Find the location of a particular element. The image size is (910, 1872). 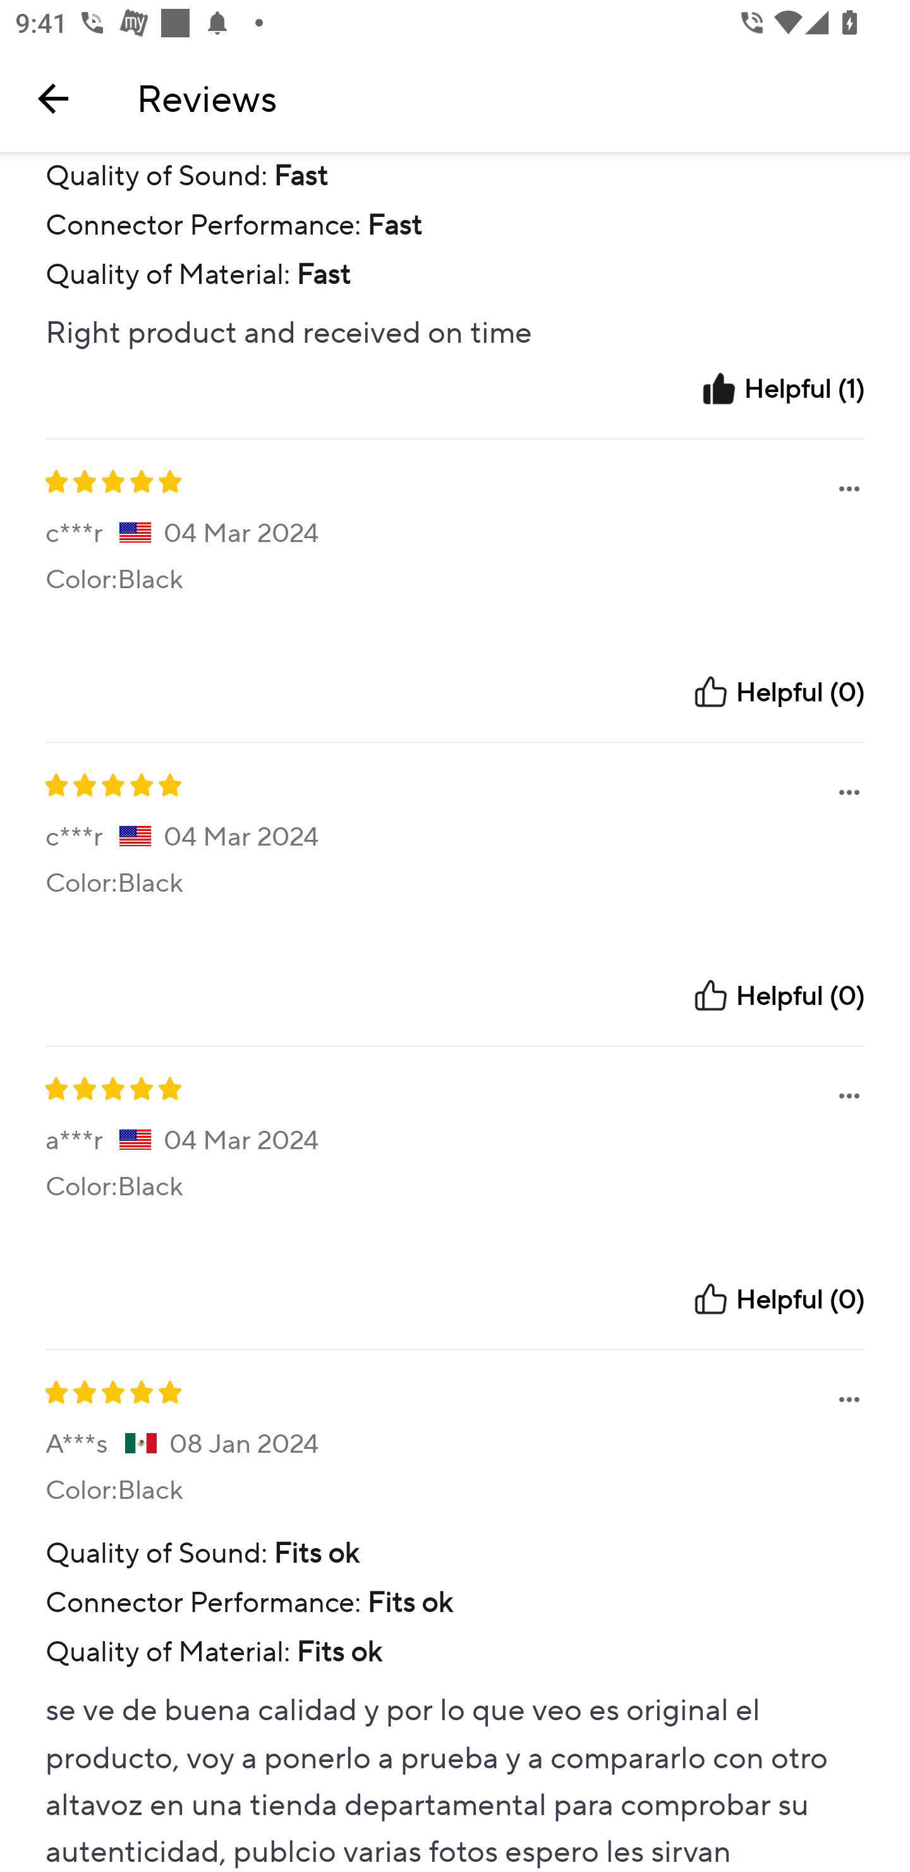

Helpful (0) is located at coordinates (778, 691).